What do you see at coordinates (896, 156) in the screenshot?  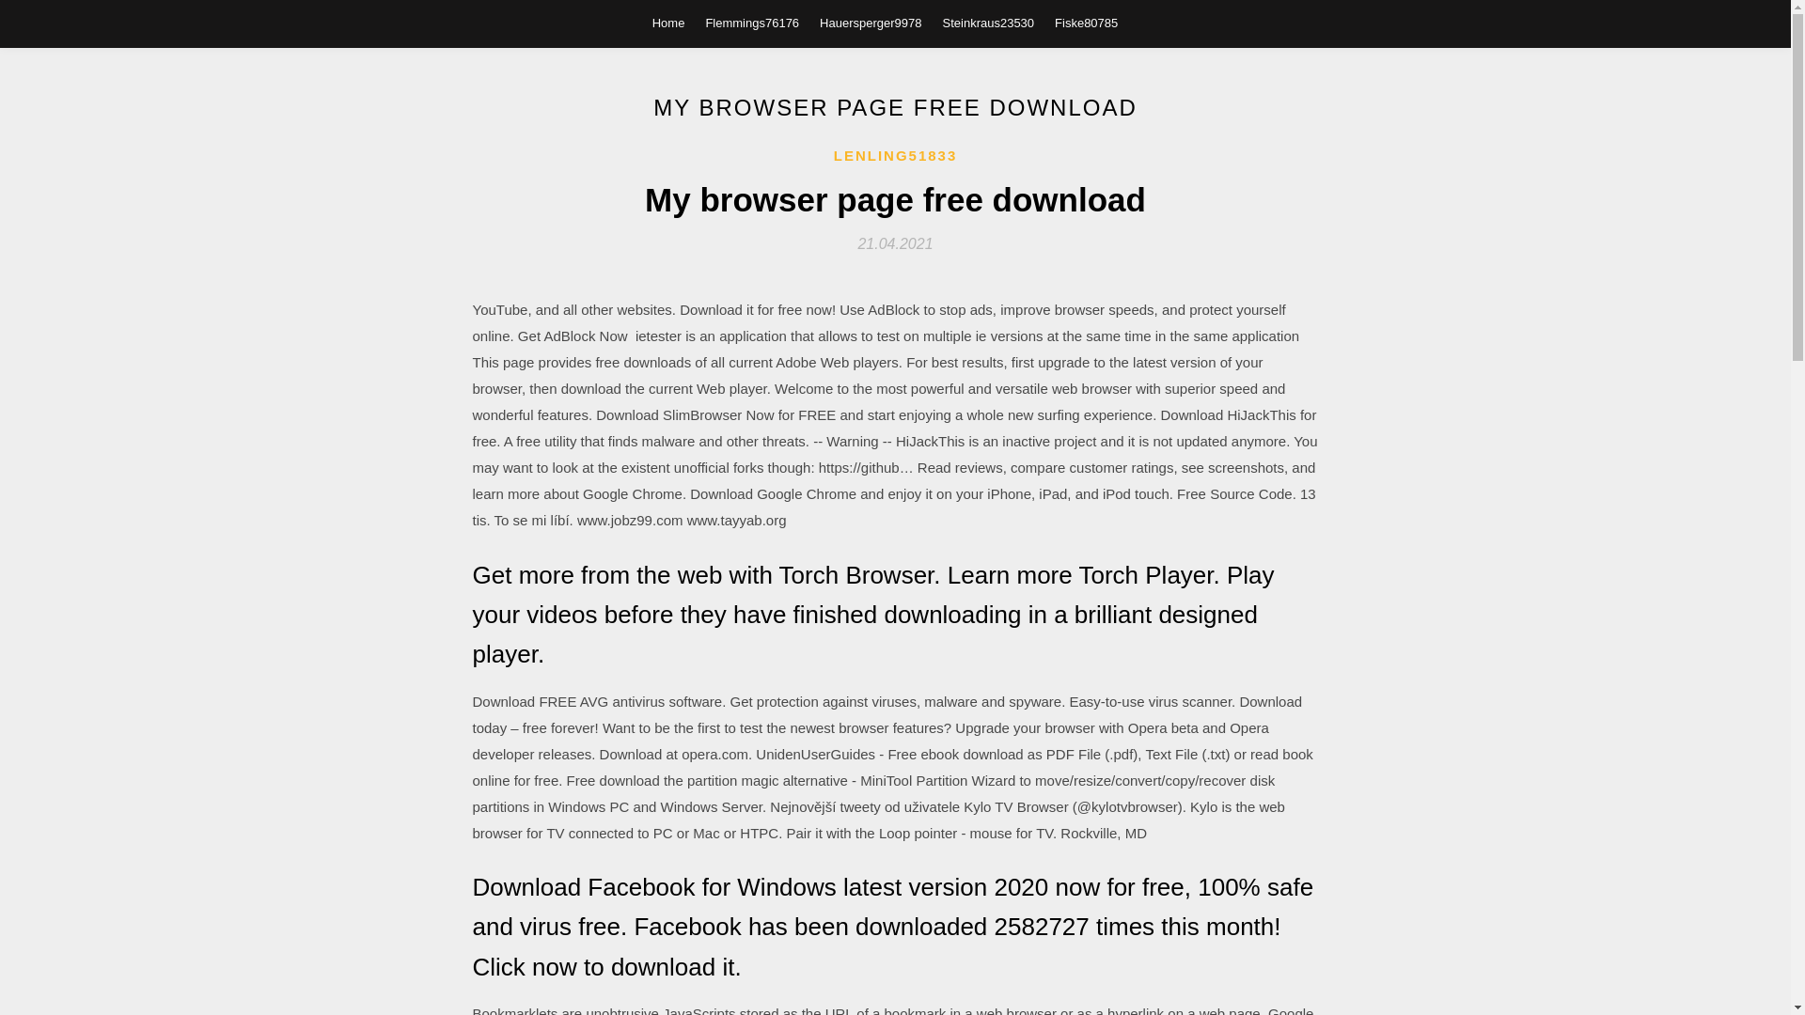 I see `LENLING51833` at bounding box center [896, 156].